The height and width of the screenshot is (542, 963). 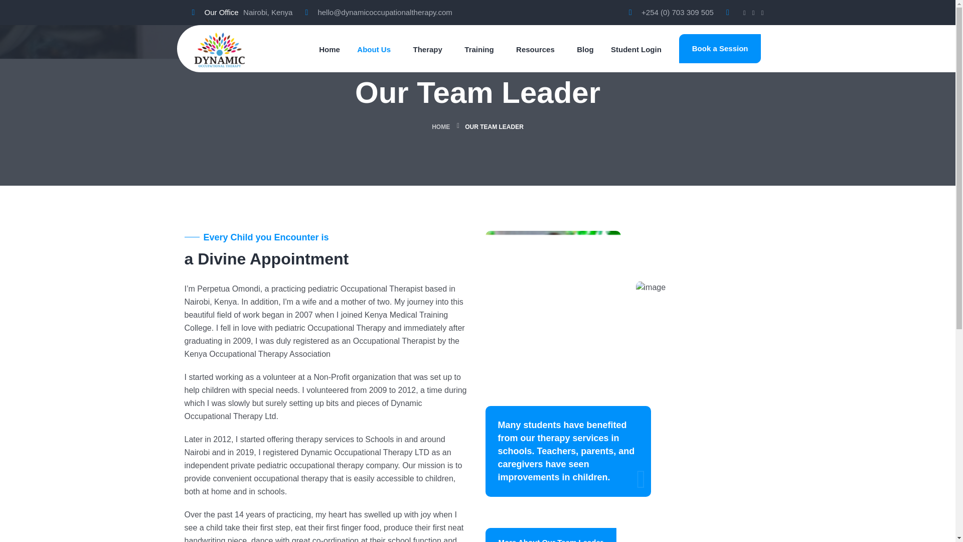 What do you see at coordinates (535, 50) in the screenshot?
I see `Resources` at bounding box center [535, 50].